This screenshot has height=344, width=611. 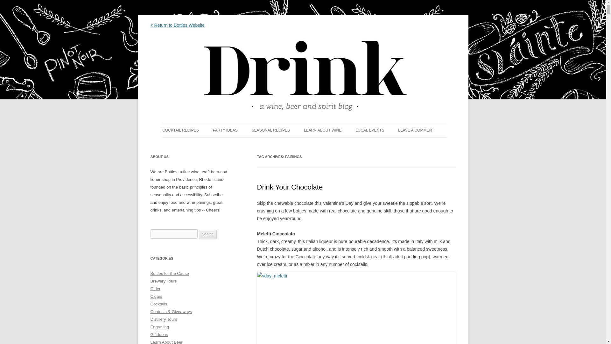 I want to click on LEAVE A COMMENT, so click(x=416, y=130).